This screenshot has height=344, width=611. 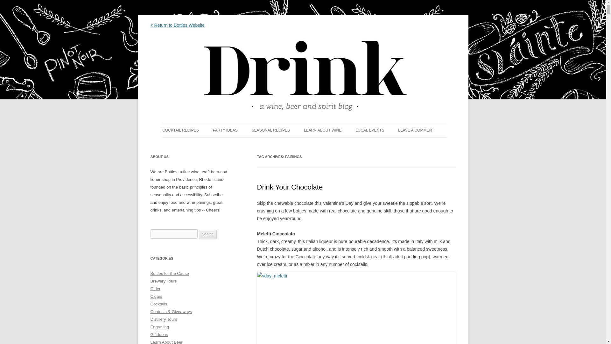 I want to click on LEAVE A COMMENT, so click(x=416, y=130).